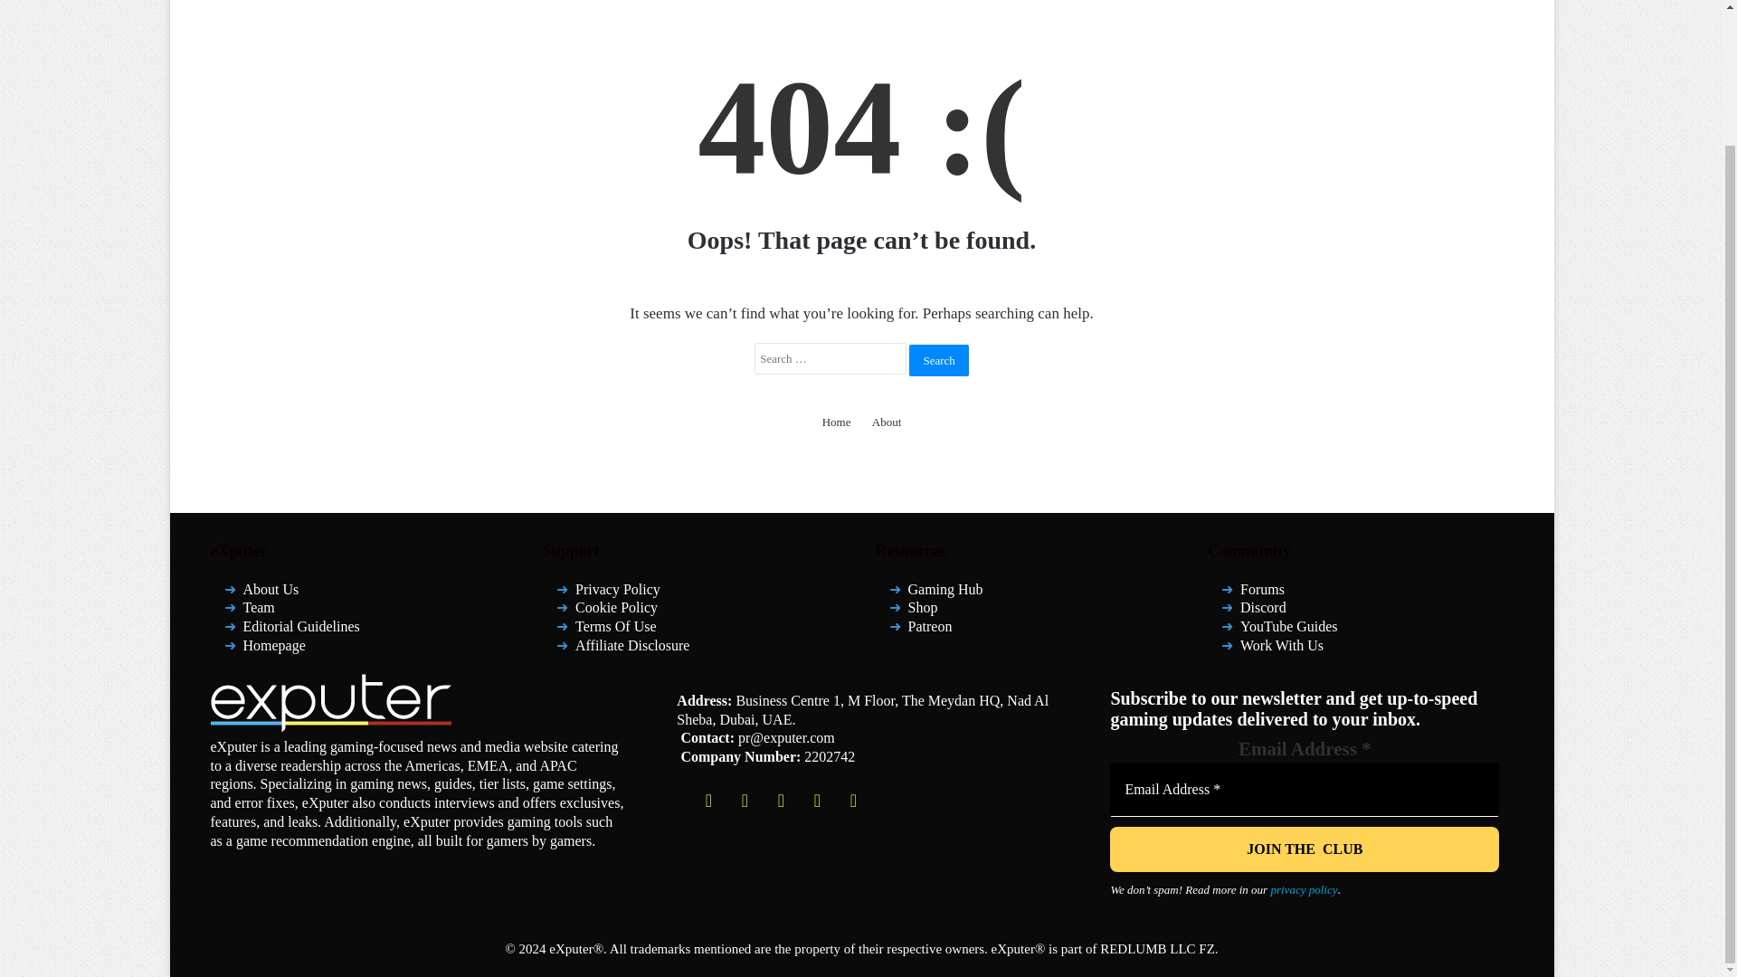  What do you see at coordinates (937, 359) in the screenshot?
I see `Search` at bounding box center [937, 359].